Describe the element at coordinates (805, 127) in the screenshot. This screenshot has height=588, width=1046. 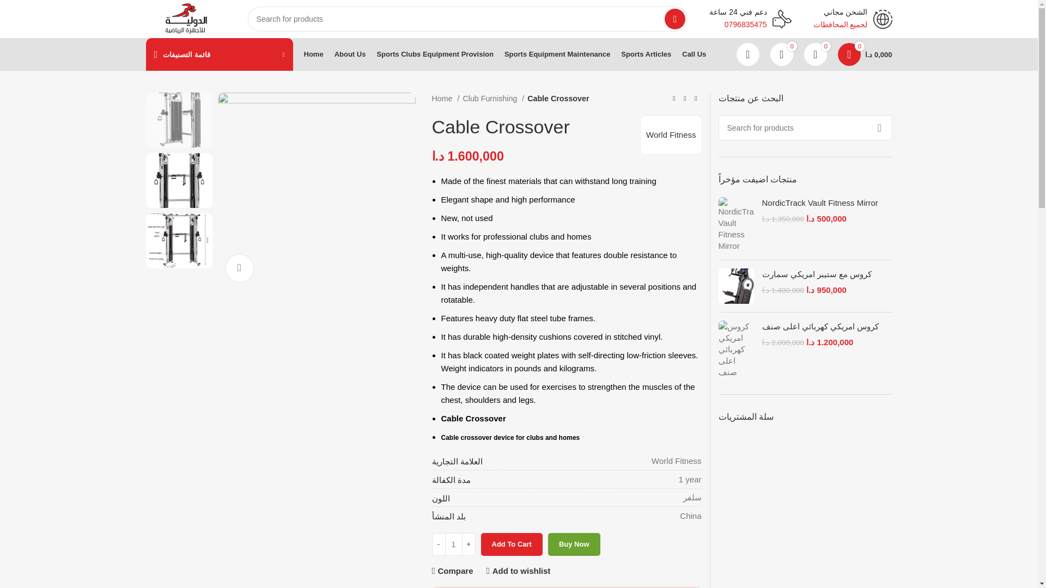
I see `Search for products` at that location.